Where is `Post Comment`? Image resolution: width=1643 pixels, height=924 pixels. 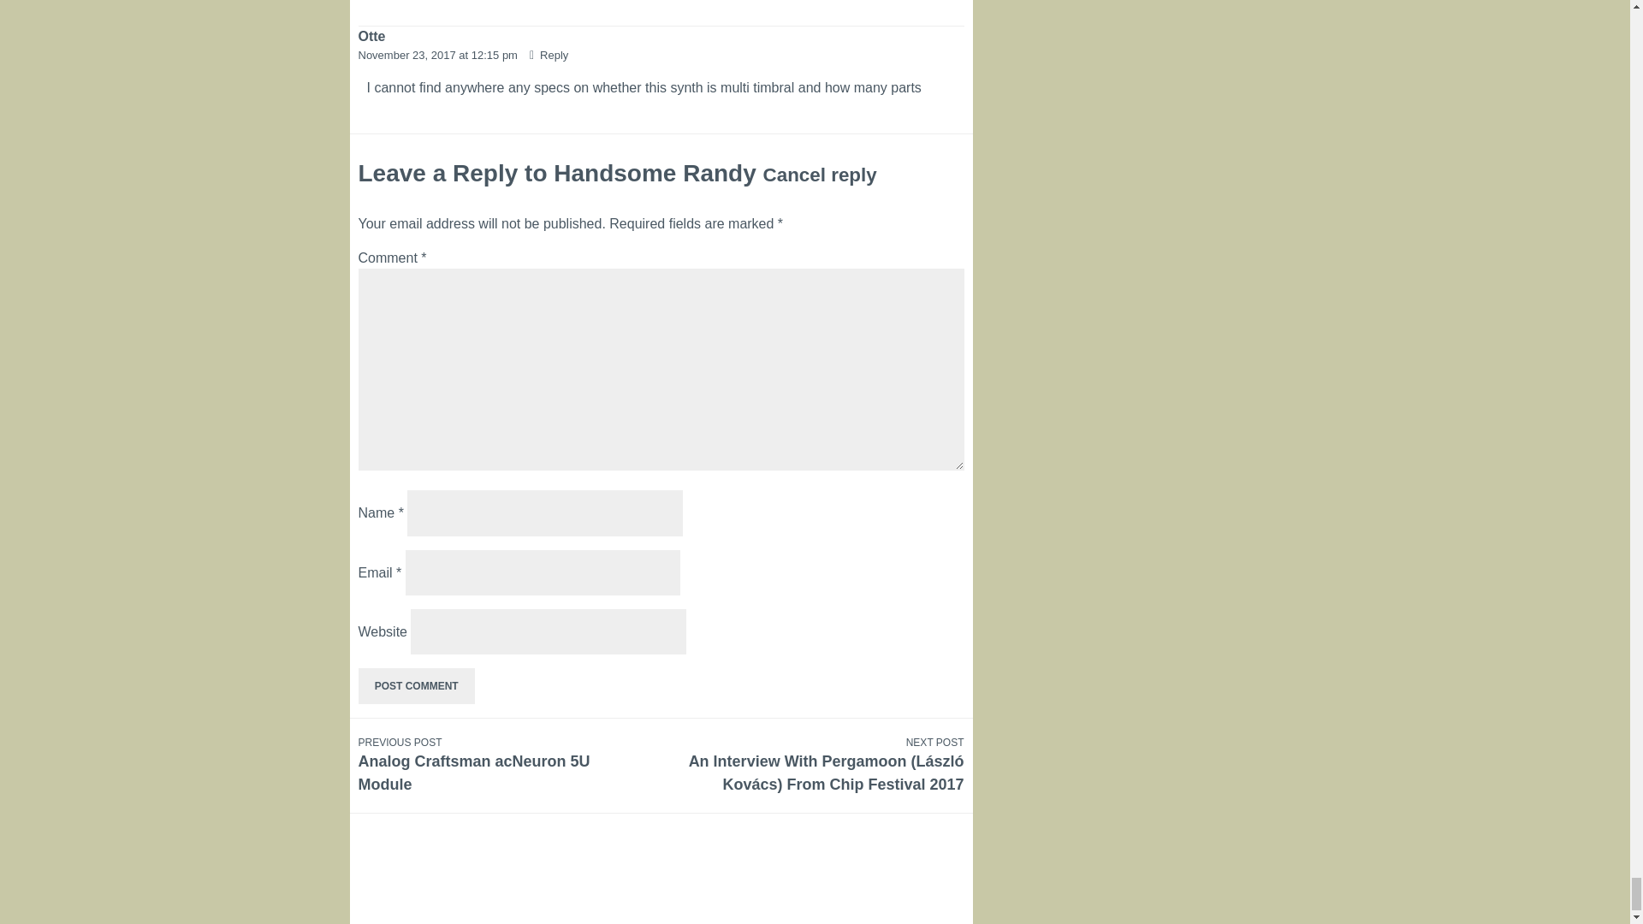 Post Comment is located at coordinates (416, 685).